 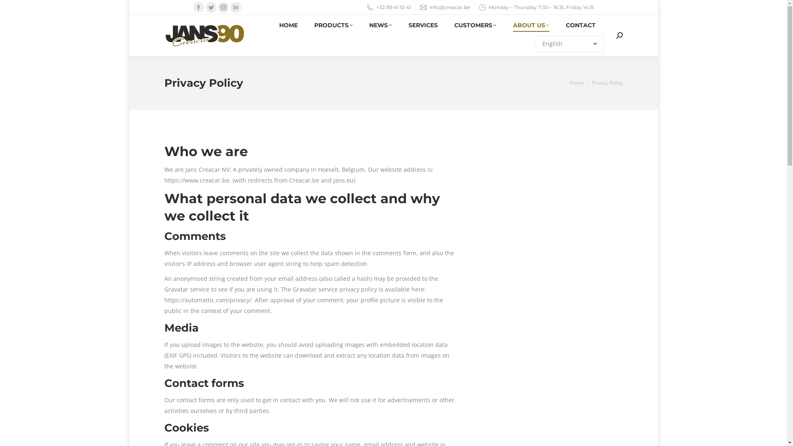 I want to click on SERVICES, so click(x=423, y=25).